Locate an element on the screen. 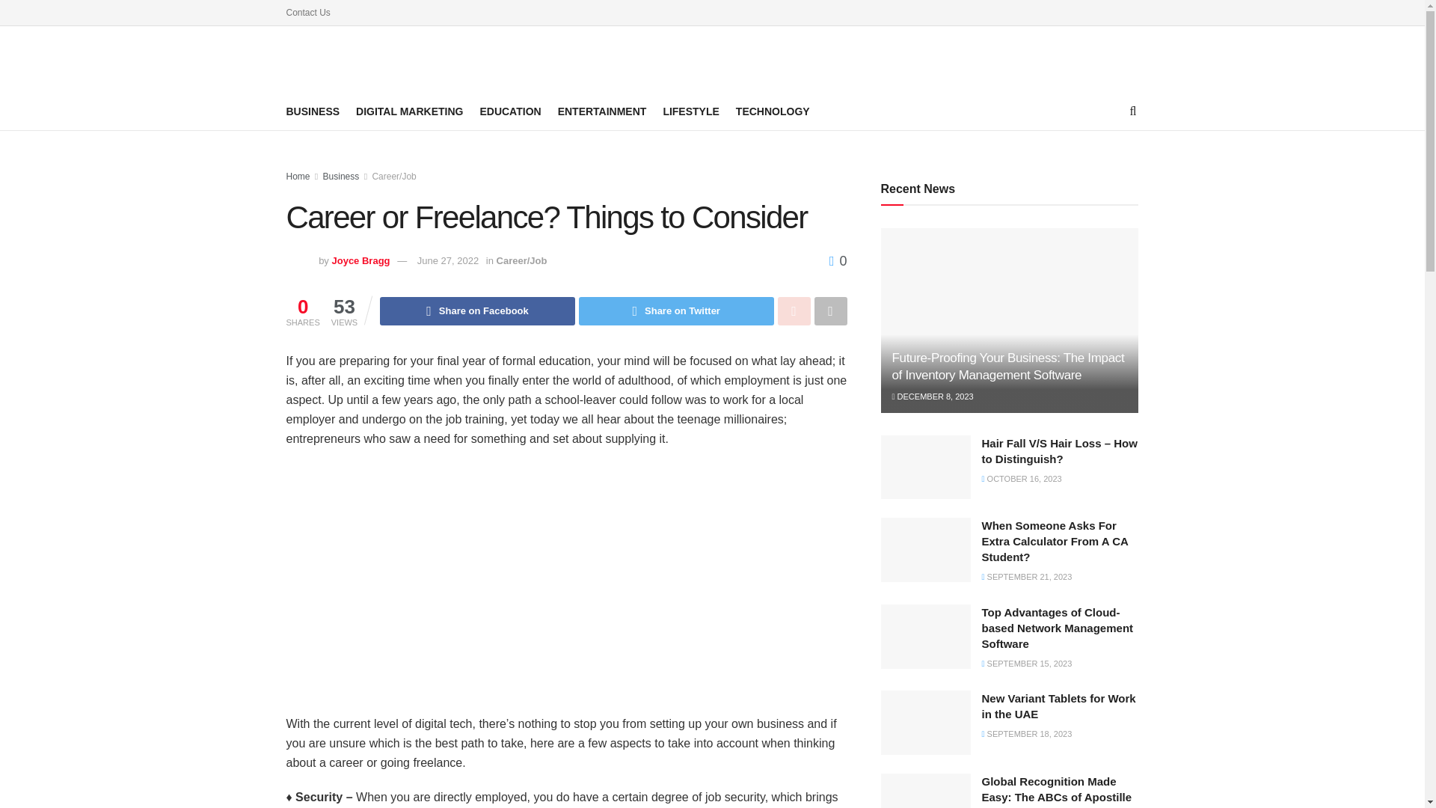 Image resolution: width=1436 pixels, height=808 pixels. Contact Us is located at coordinates (308, 12).